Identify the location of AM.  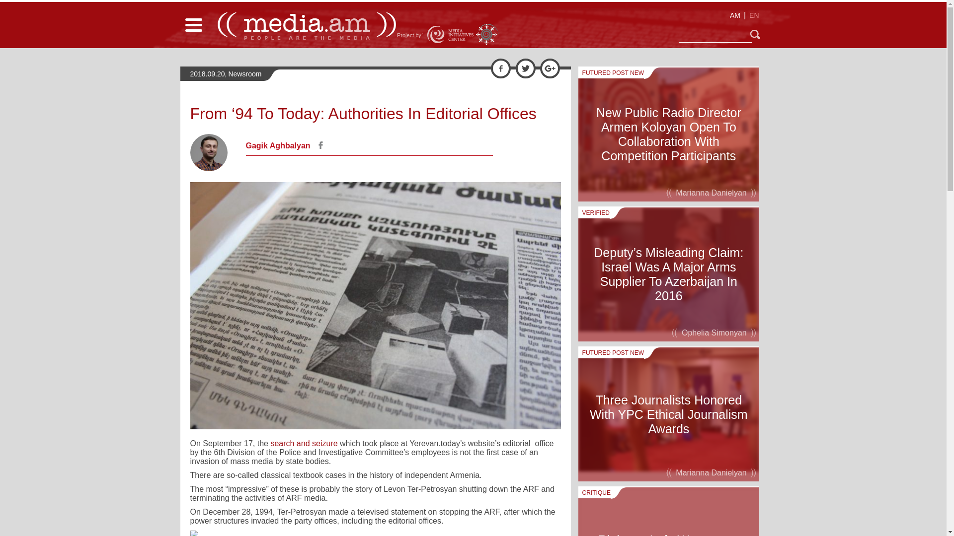
(735, 15).